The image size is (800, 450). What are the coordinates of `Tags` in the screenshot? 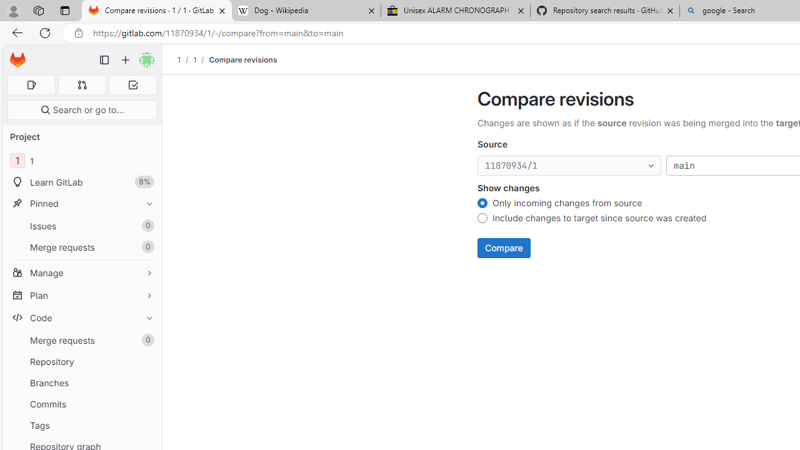 It's located at (81, 425).